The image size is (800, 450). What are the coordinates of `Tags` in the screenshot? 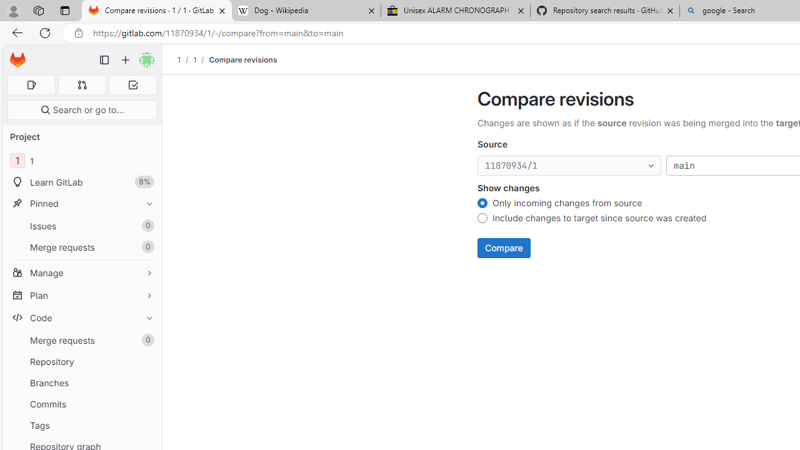 It's located at (81, 425).